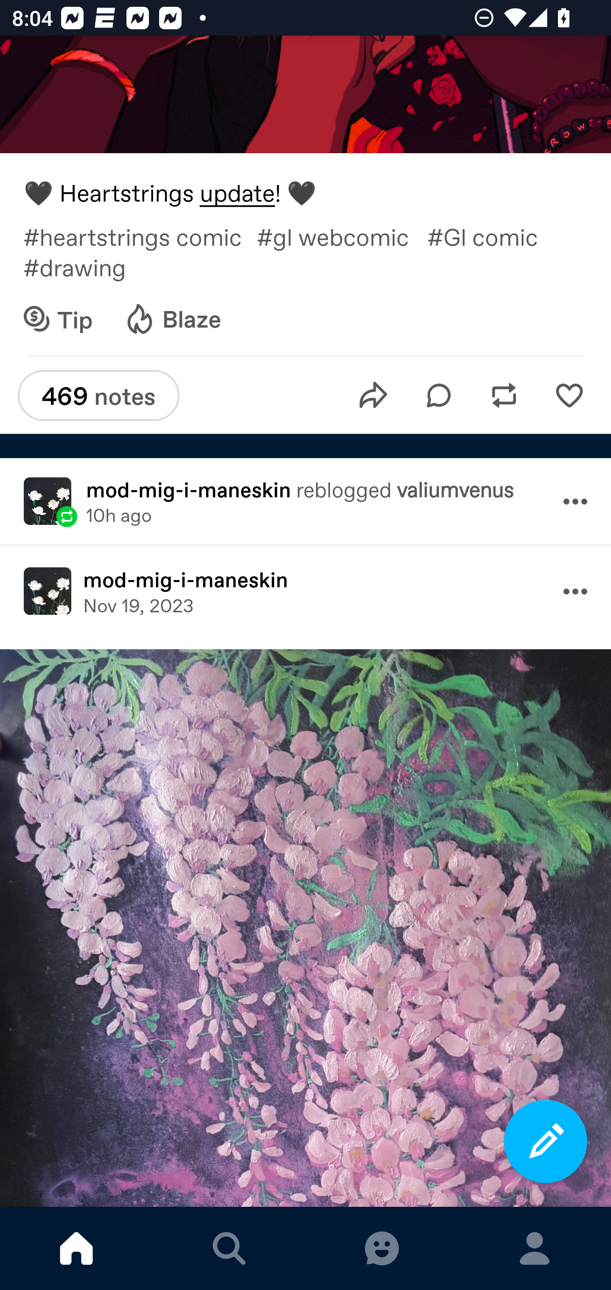 The height and width of the screenshot is (1290, 611). Describe the element at coordinates (373, 396) in the screenshot. I see `Share post to message` at that location.